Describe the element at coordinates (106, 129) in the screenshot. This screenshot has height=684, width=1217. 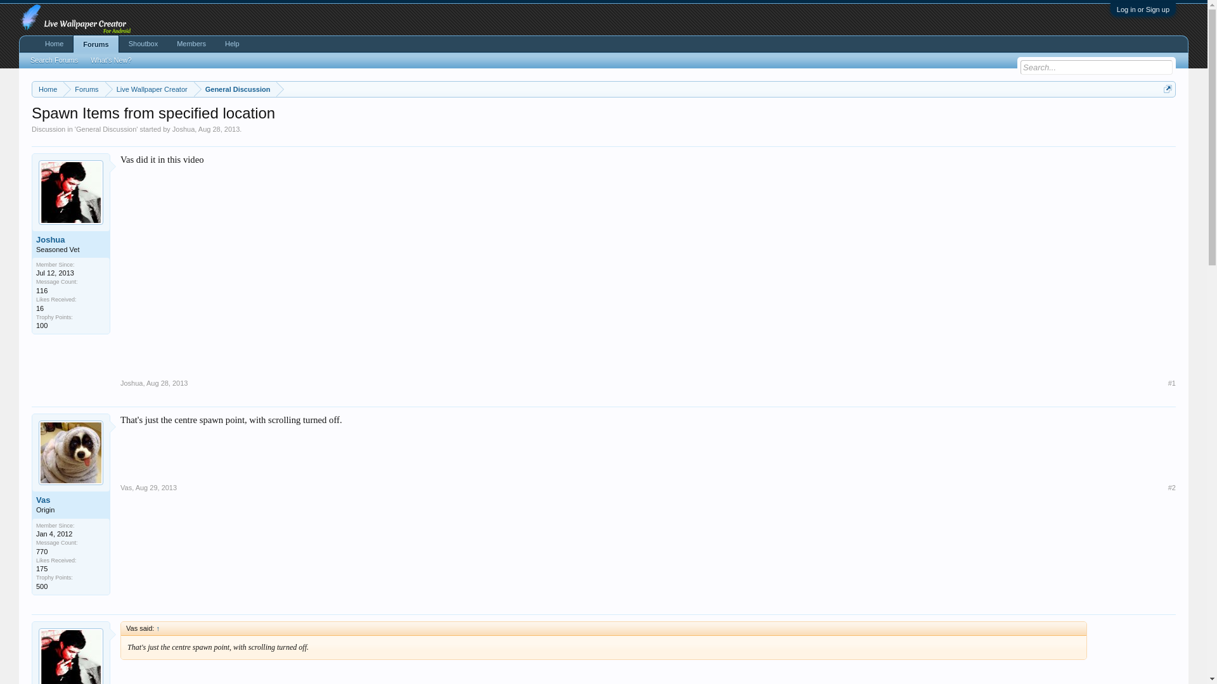
I see `General Discussion` at that location.